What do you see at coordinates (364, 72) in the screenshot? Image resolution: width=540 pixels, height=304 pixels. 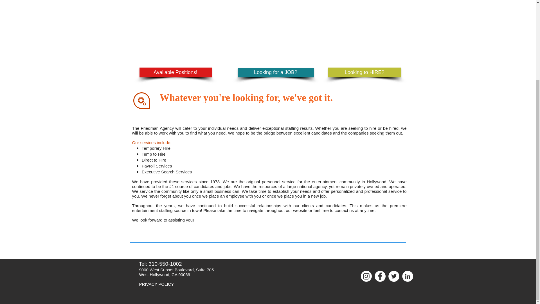 I see `Looking to HIRE?` at bounding box center [364, 72].